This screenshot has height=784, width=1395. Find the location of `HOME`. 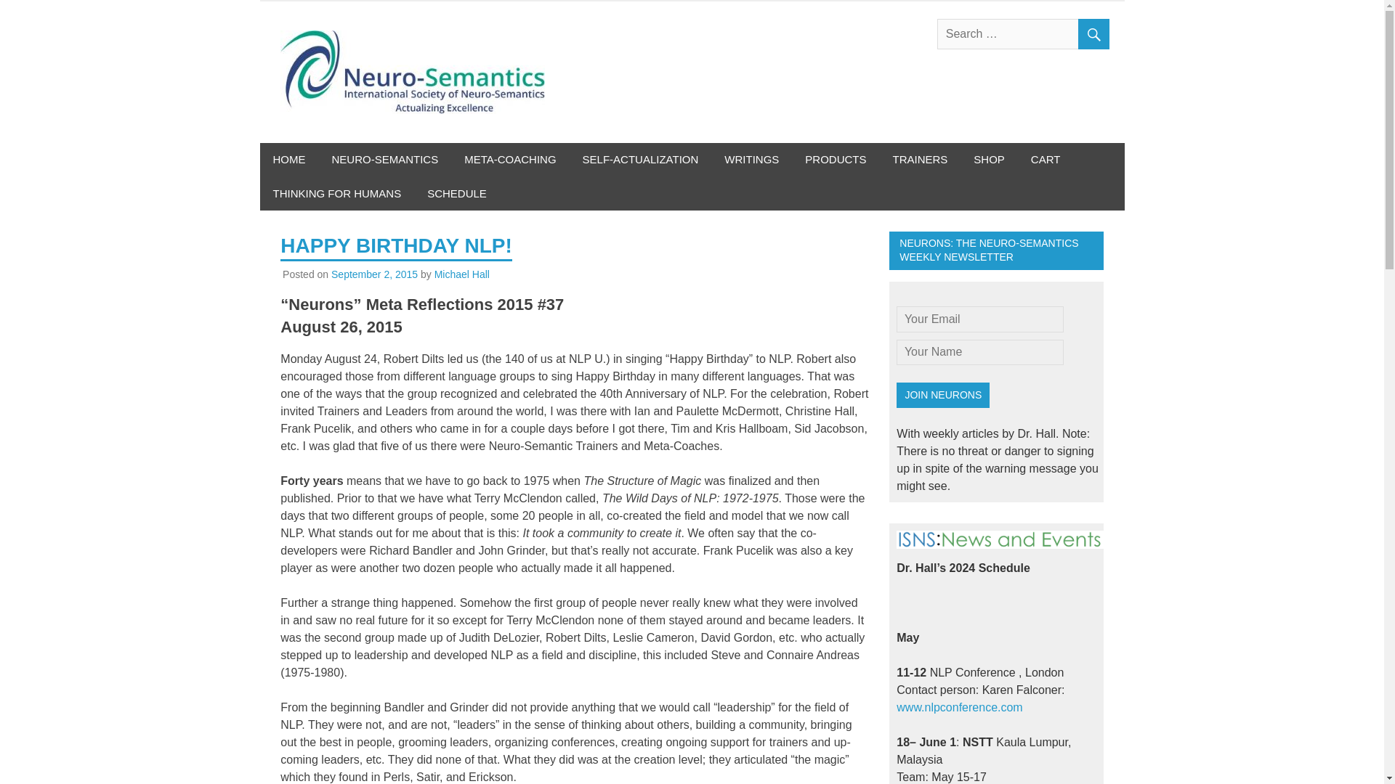

HOME is located at coordinates (289, 160).